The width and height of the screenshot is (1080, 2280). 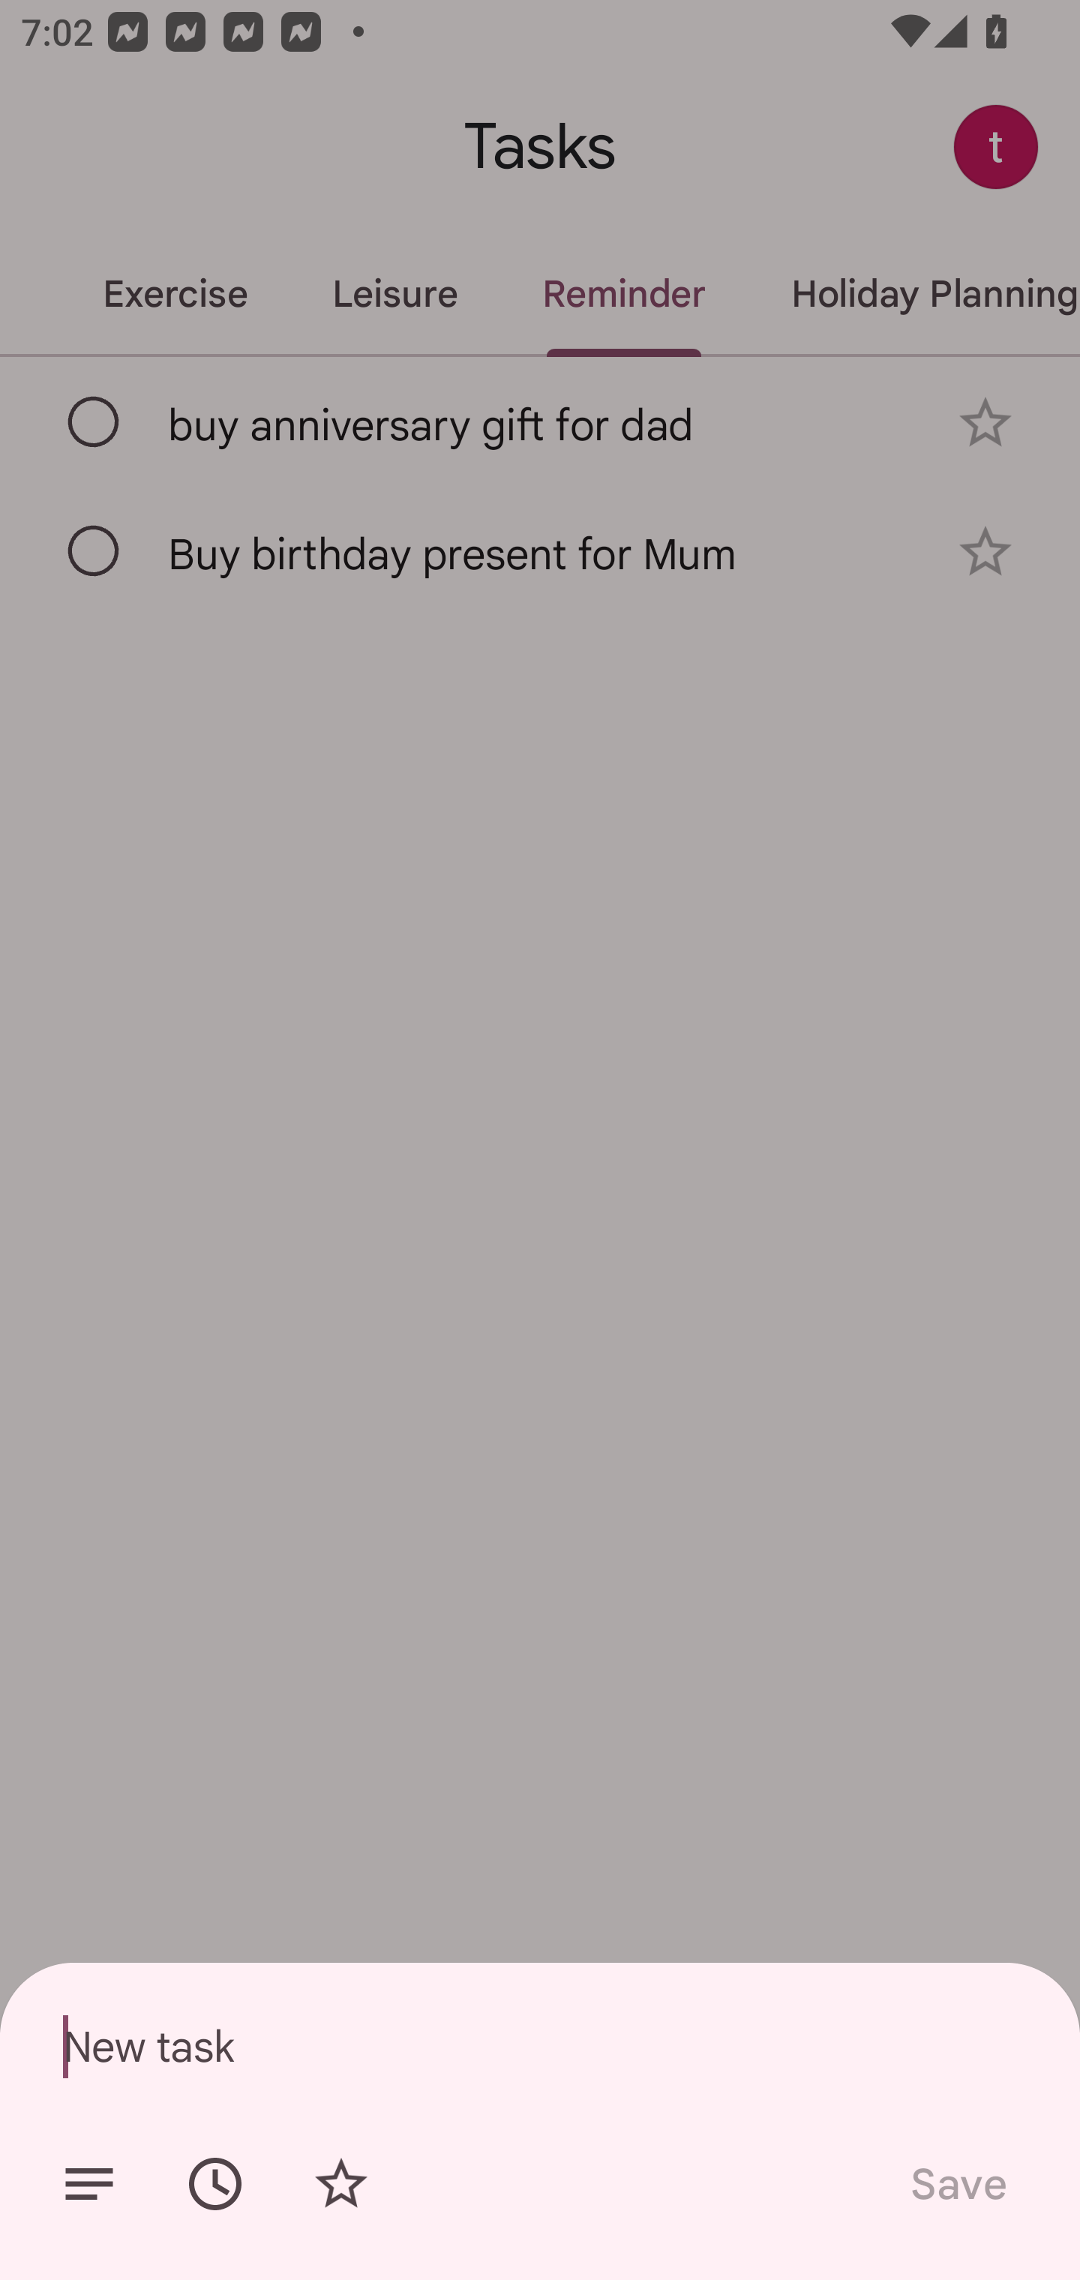 What do you see at coordinates (215, 2184) in the screenshot?
I see `Set date/time` at bounding box center [215, 2184].